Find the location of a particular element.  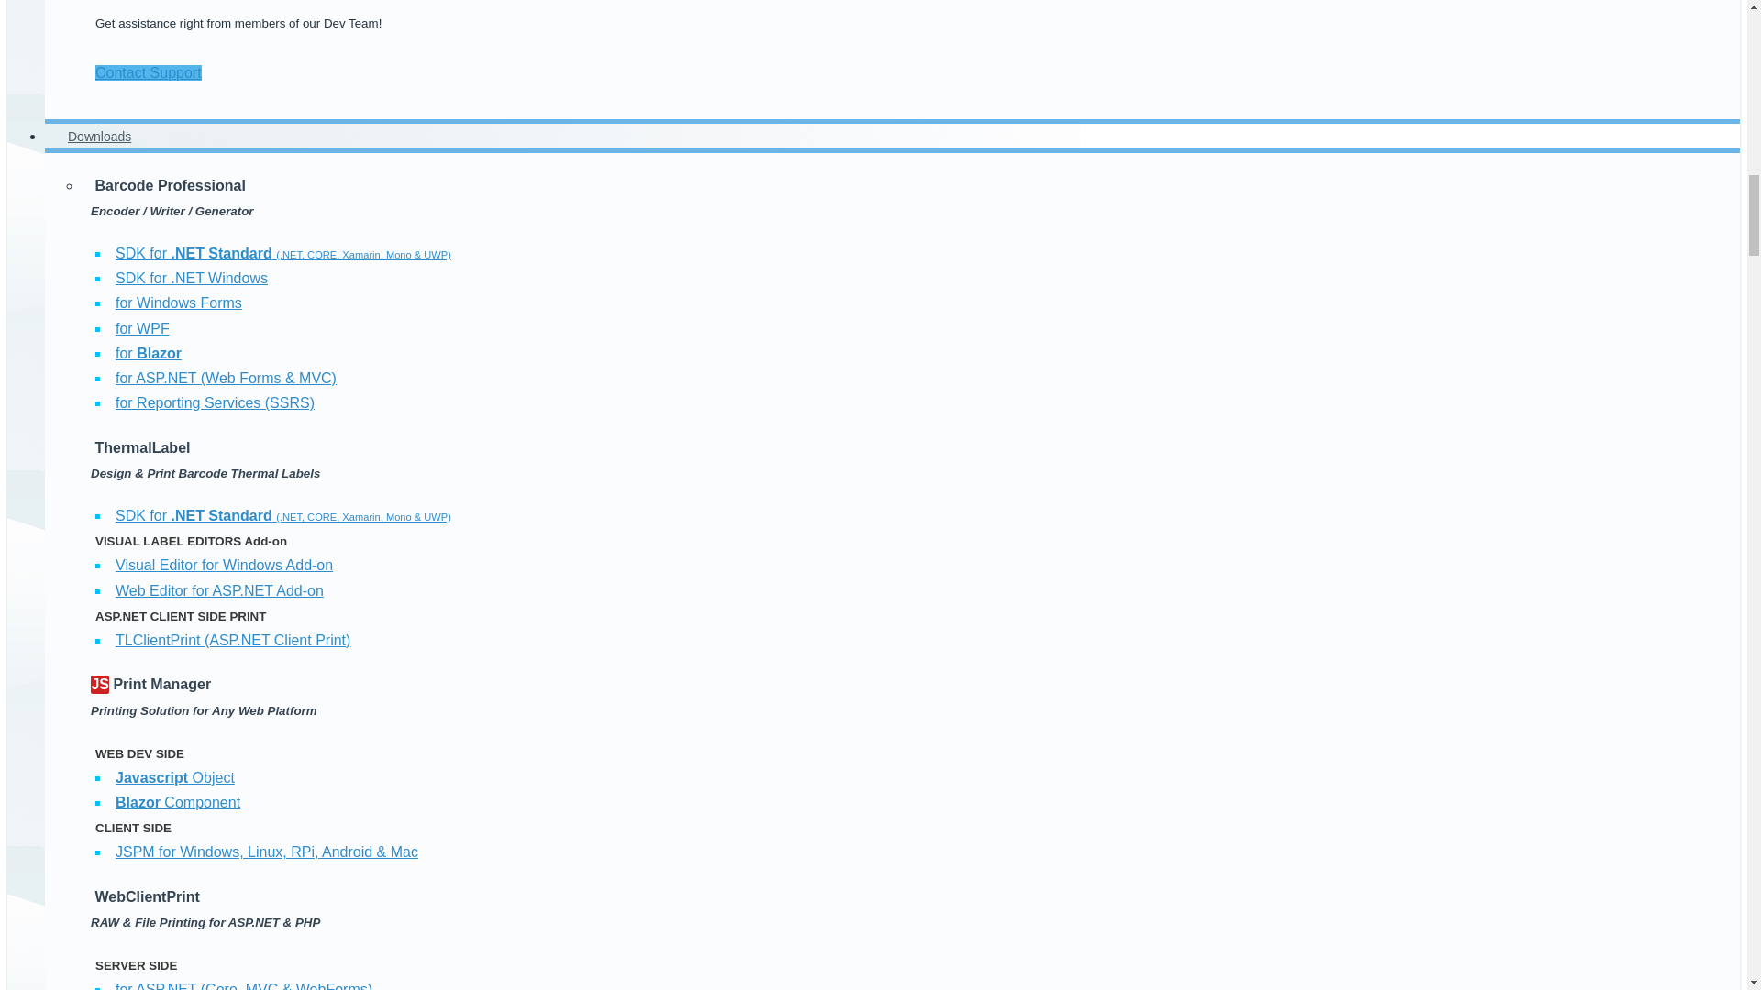

for Windows Forms is located at coordinates (179, 302).